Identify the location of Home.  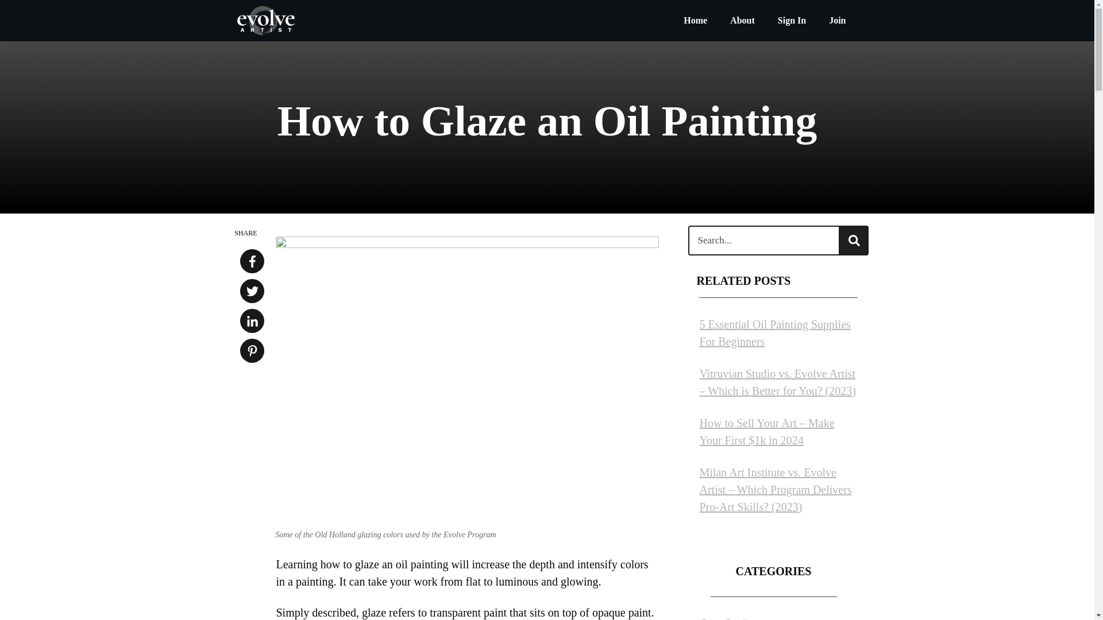
(695, 21).